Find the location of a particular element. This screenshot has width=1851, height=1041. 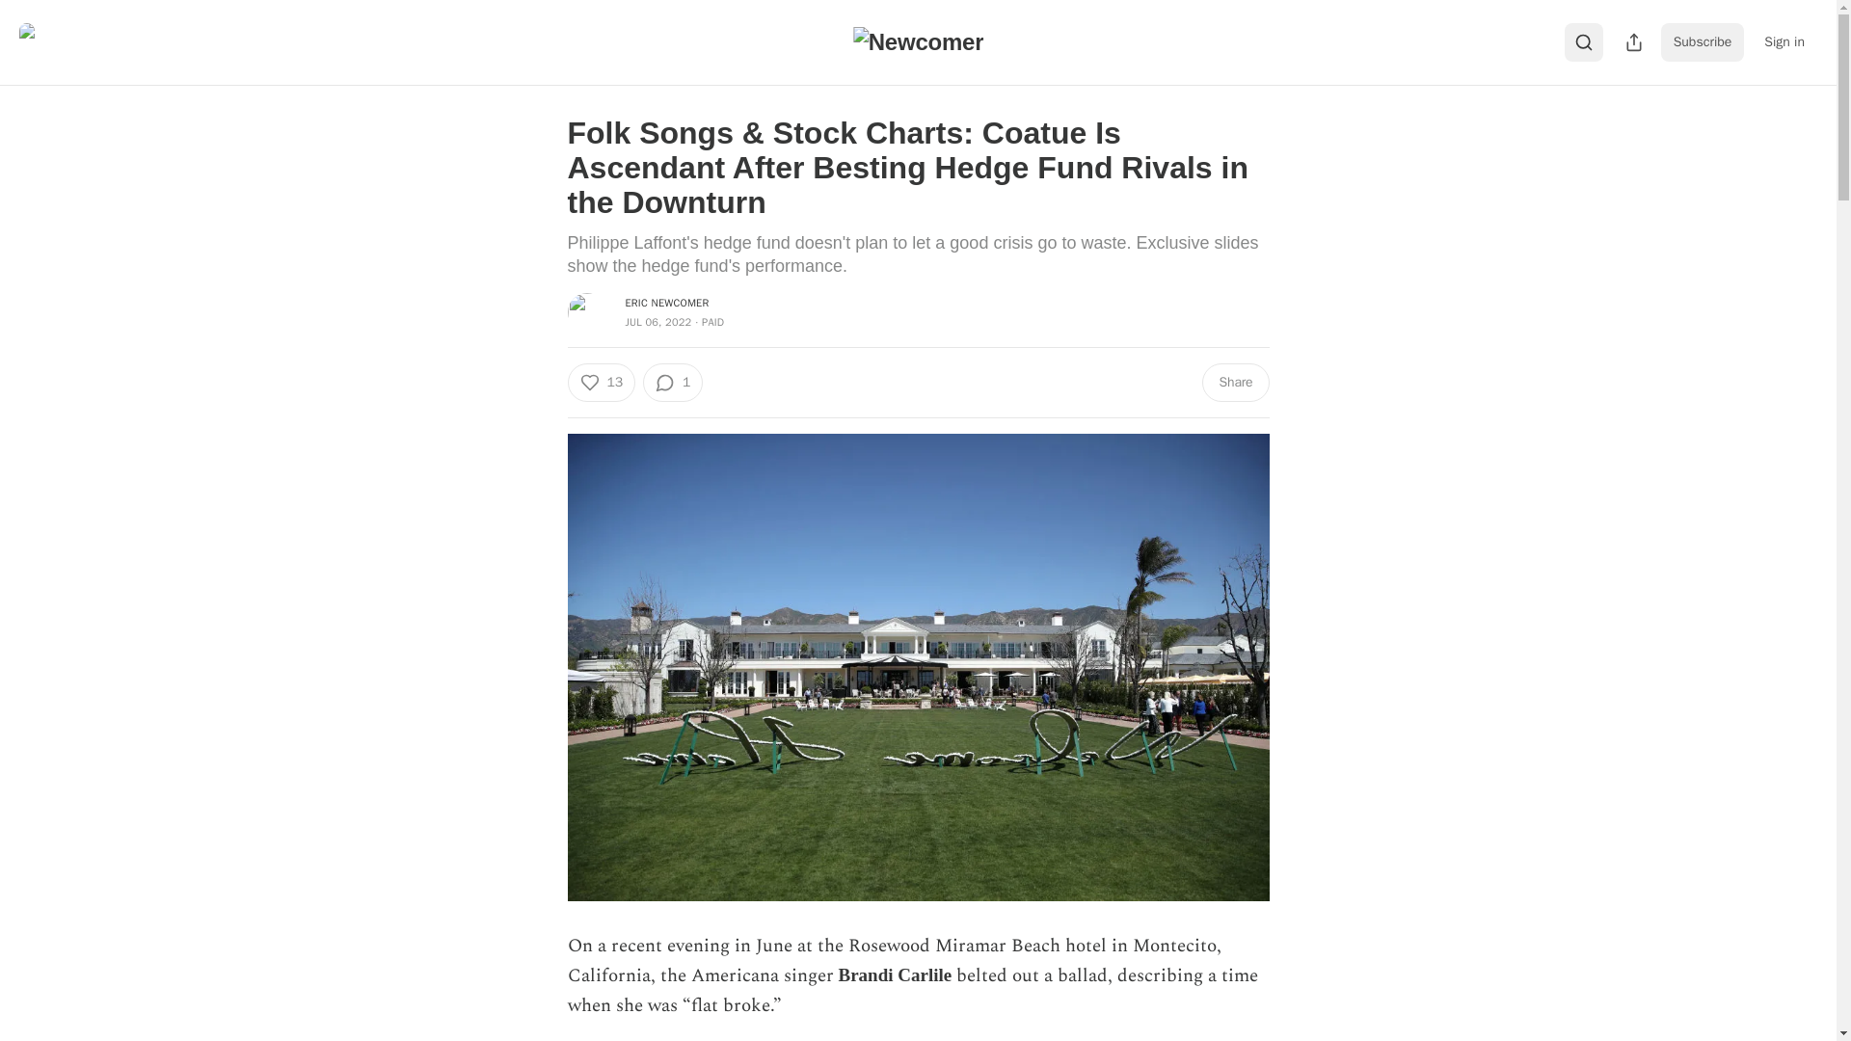

1 is located at coordinates (673, 382).